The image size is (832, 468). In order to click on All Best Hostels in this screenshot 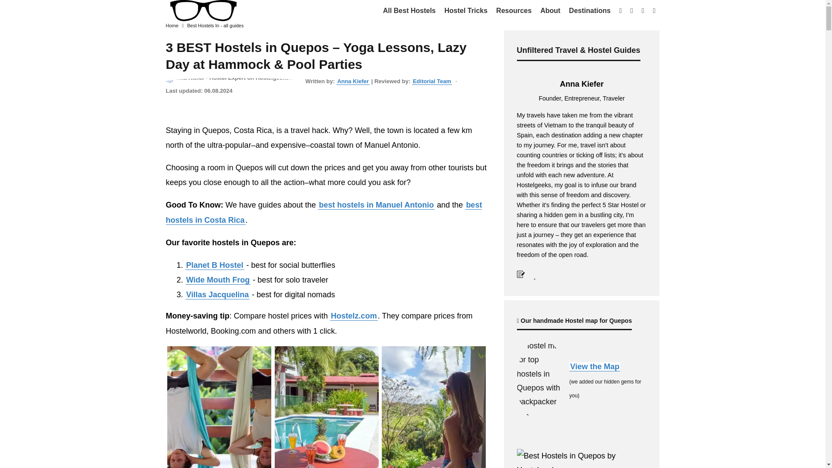, I will do `click(409, 10)`.